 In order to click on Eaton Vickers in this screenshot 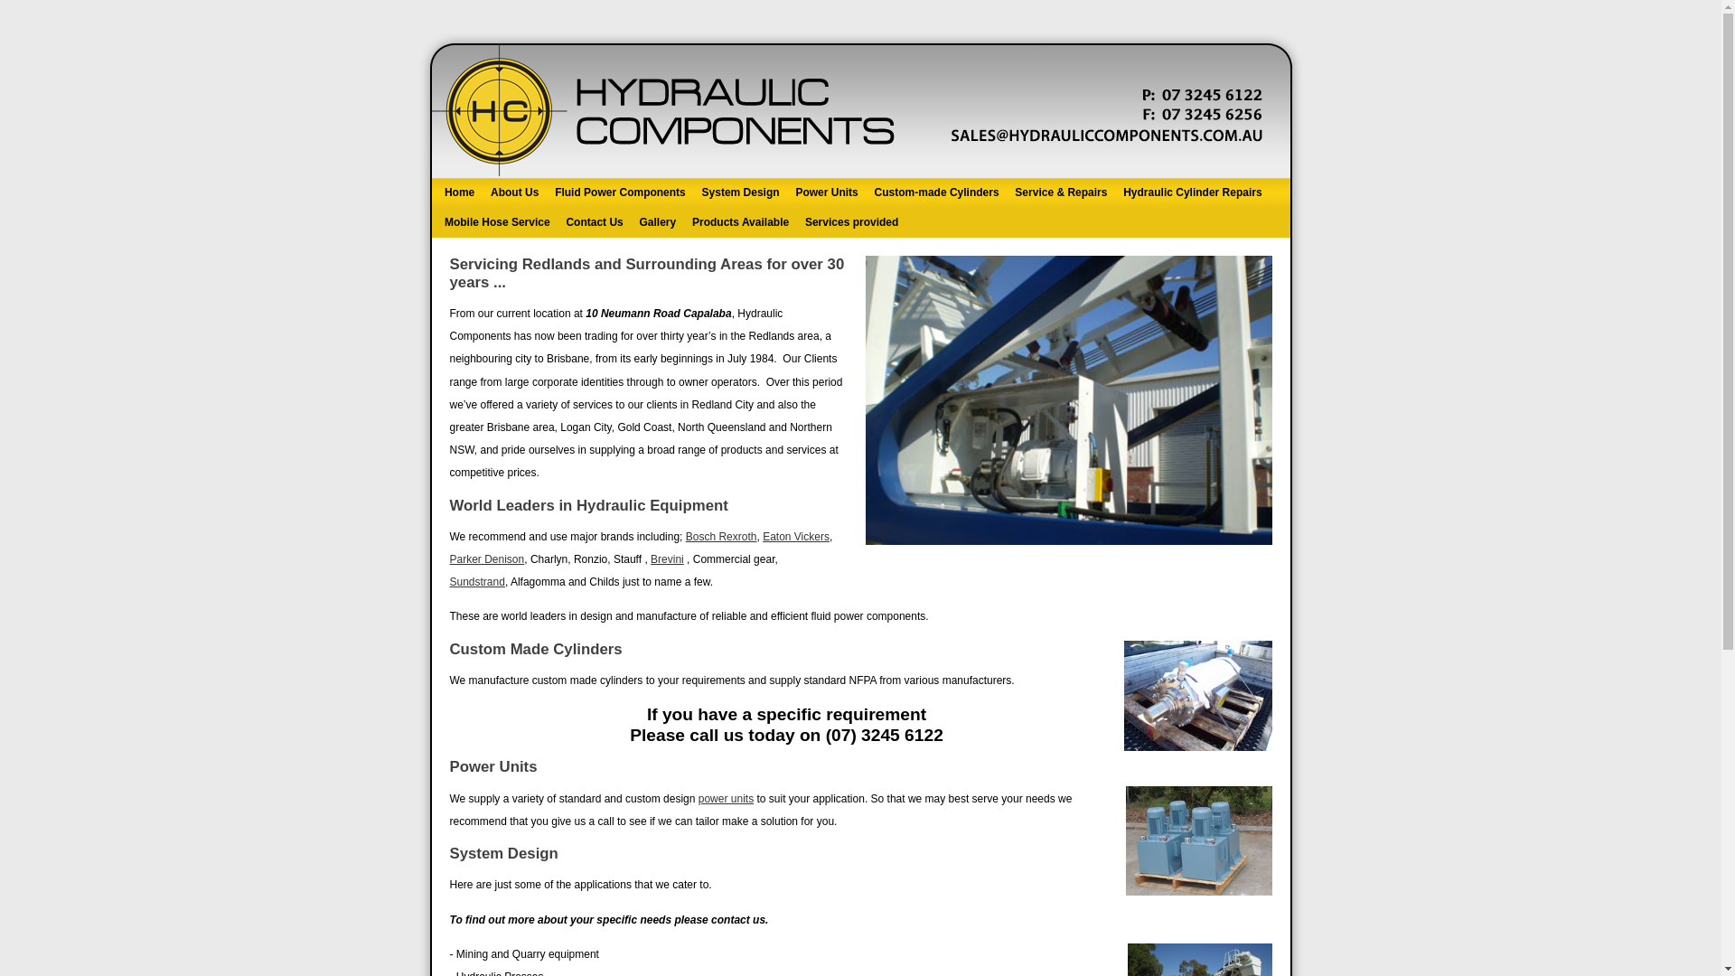, I will do `click(796, 537)`.